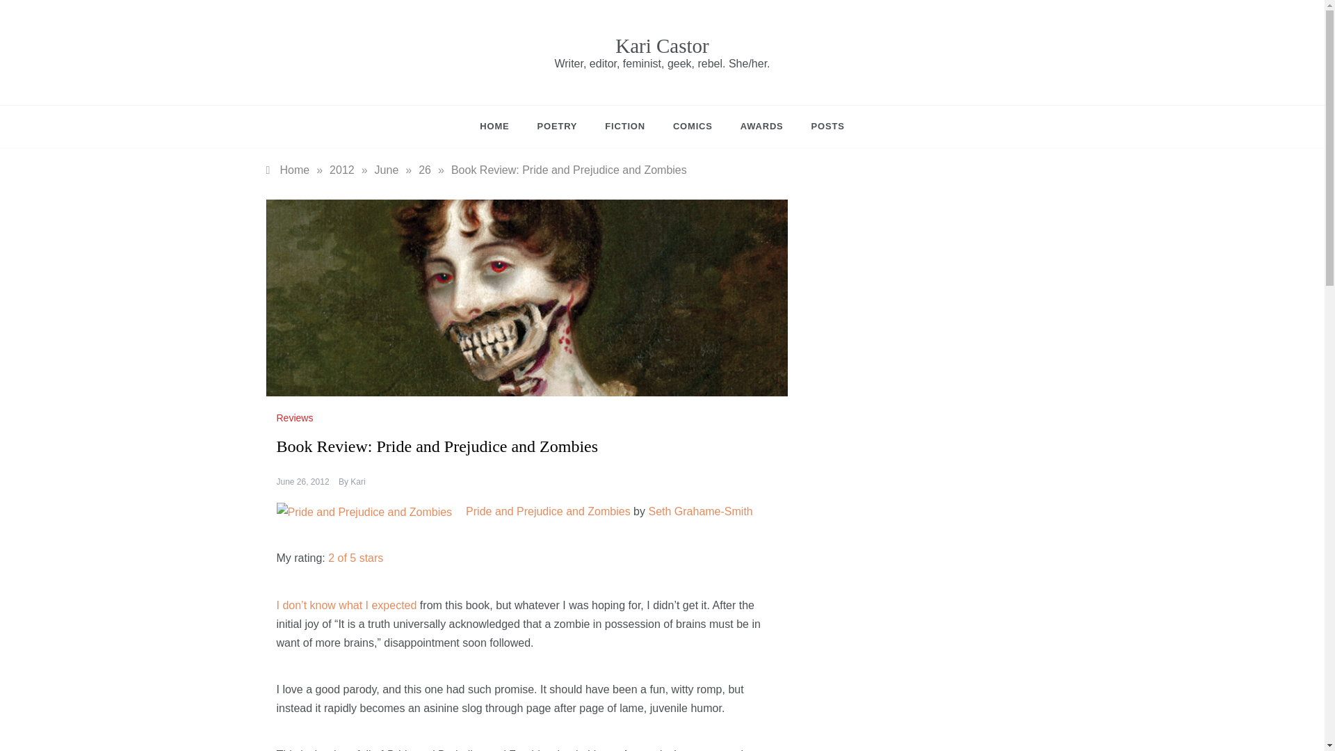  What do you see at coordinates (820, 127) in the screenshot?
I see `POSTS` at bounding box center [820, 127].